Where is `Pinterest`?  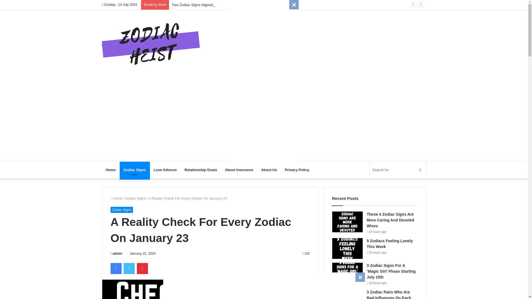 Pinterest is located at coordinates (142, 269).